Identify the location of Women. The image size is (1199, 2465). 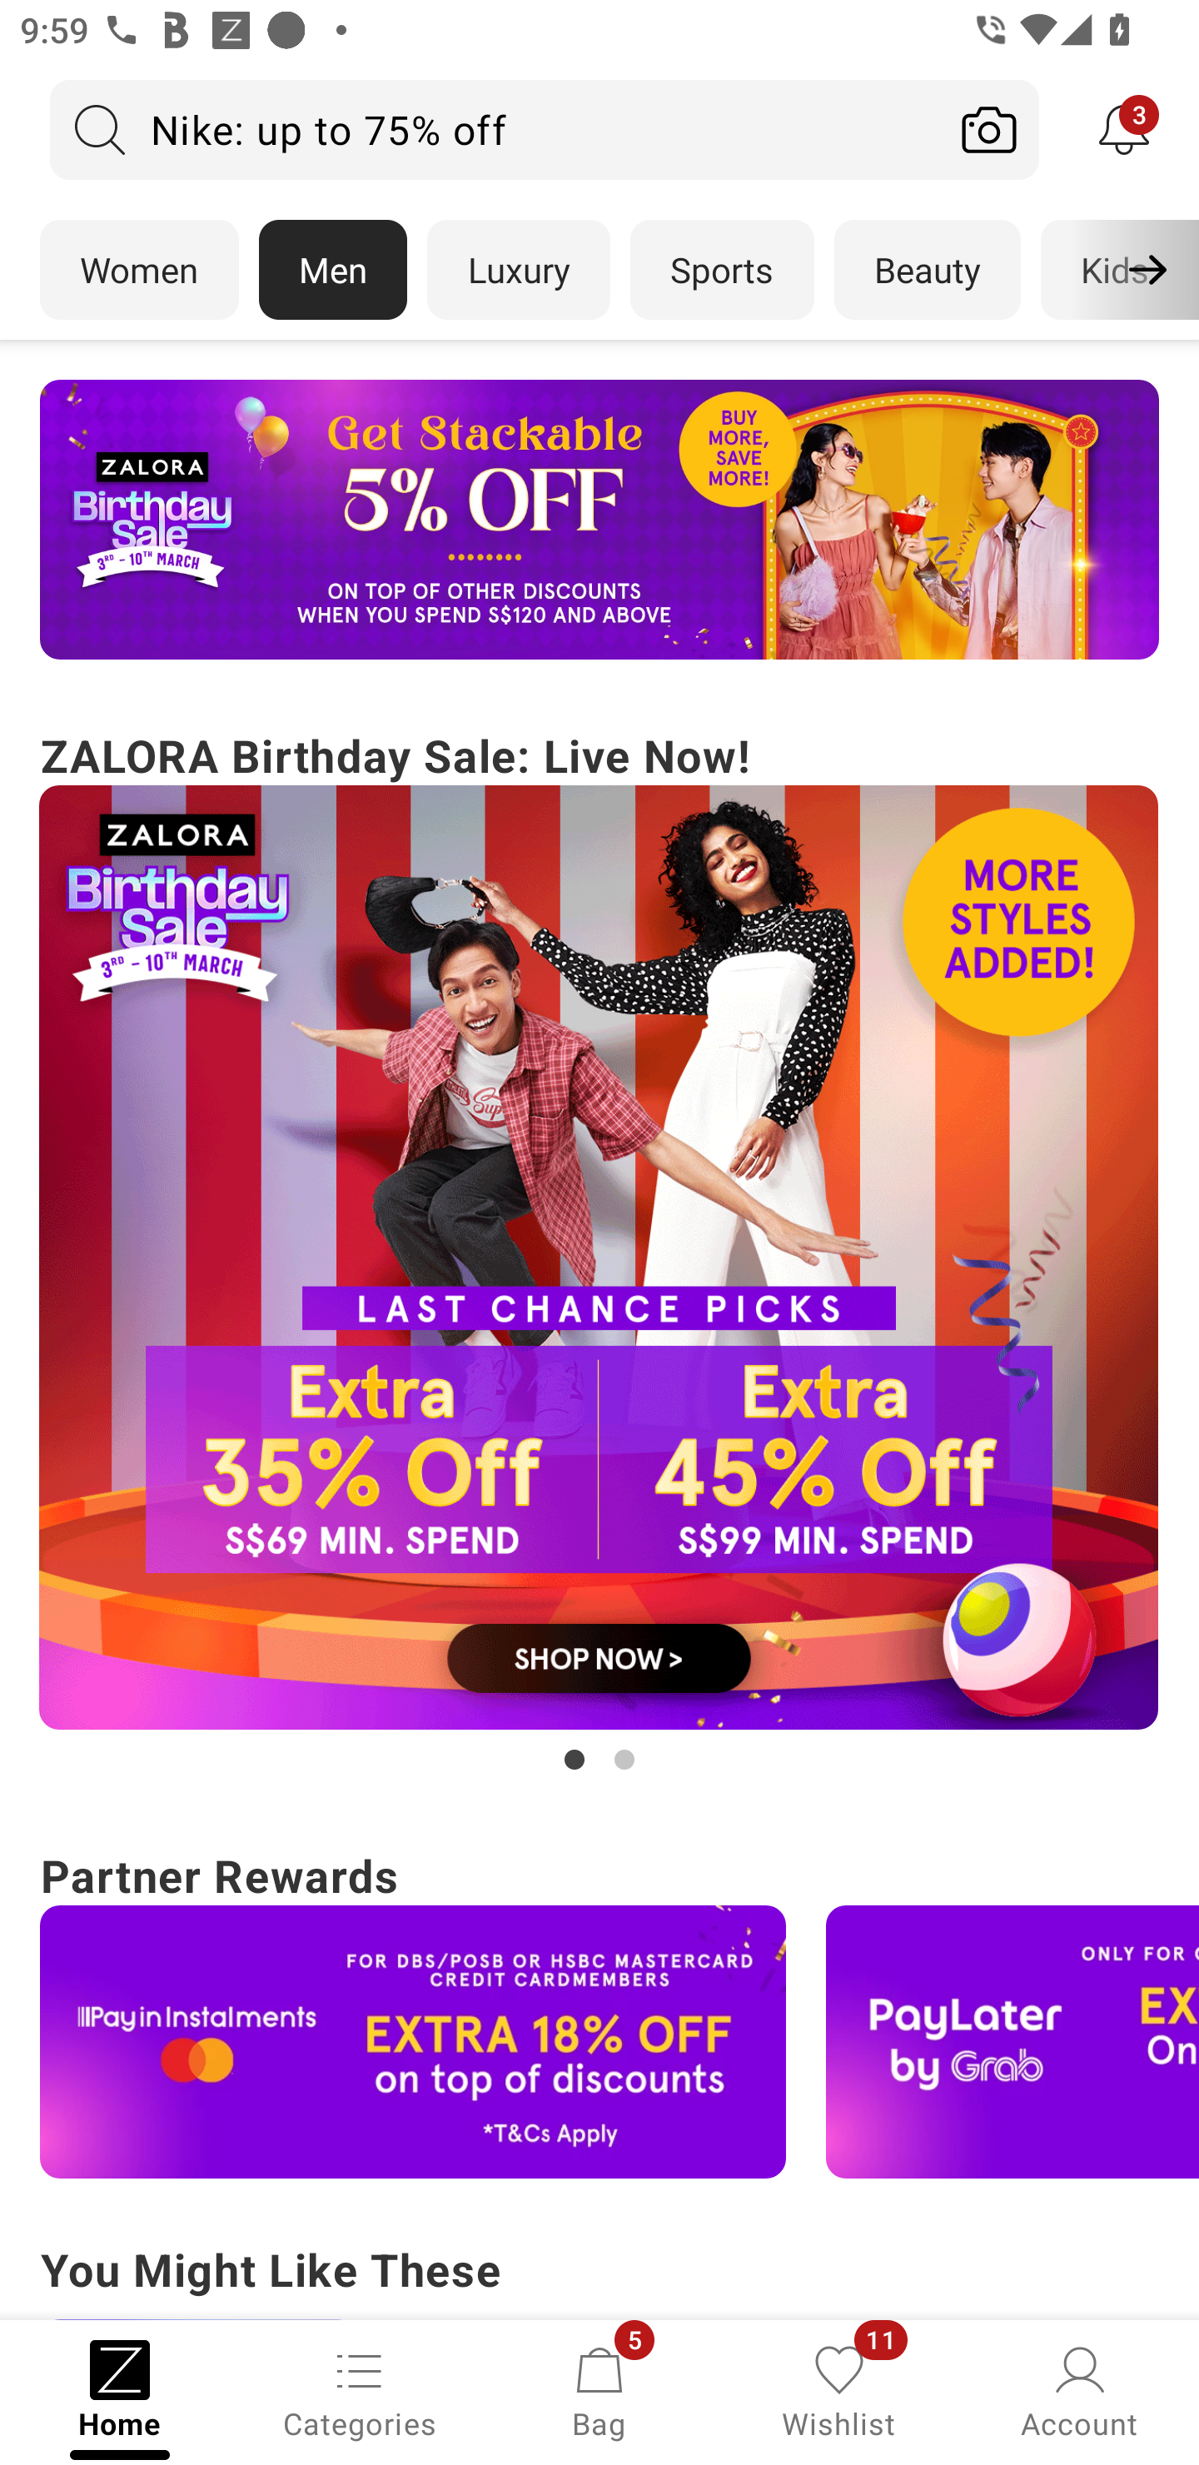
(138, 270).